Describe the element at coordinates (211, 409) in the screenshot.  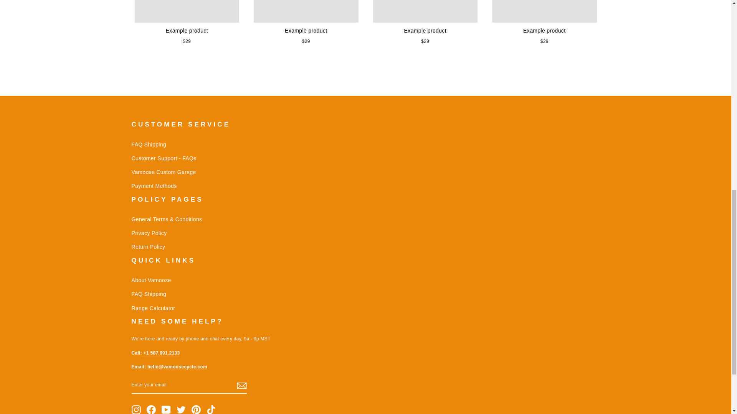
I see `Vamoose Electric Cycle Ltd. on TikTok` at that location.